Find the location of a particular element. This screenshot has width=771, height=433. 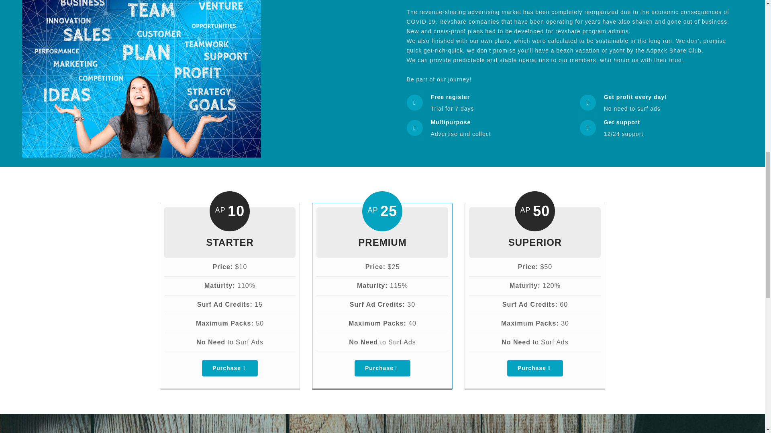

Purchase is located at coordinates (535, 368).